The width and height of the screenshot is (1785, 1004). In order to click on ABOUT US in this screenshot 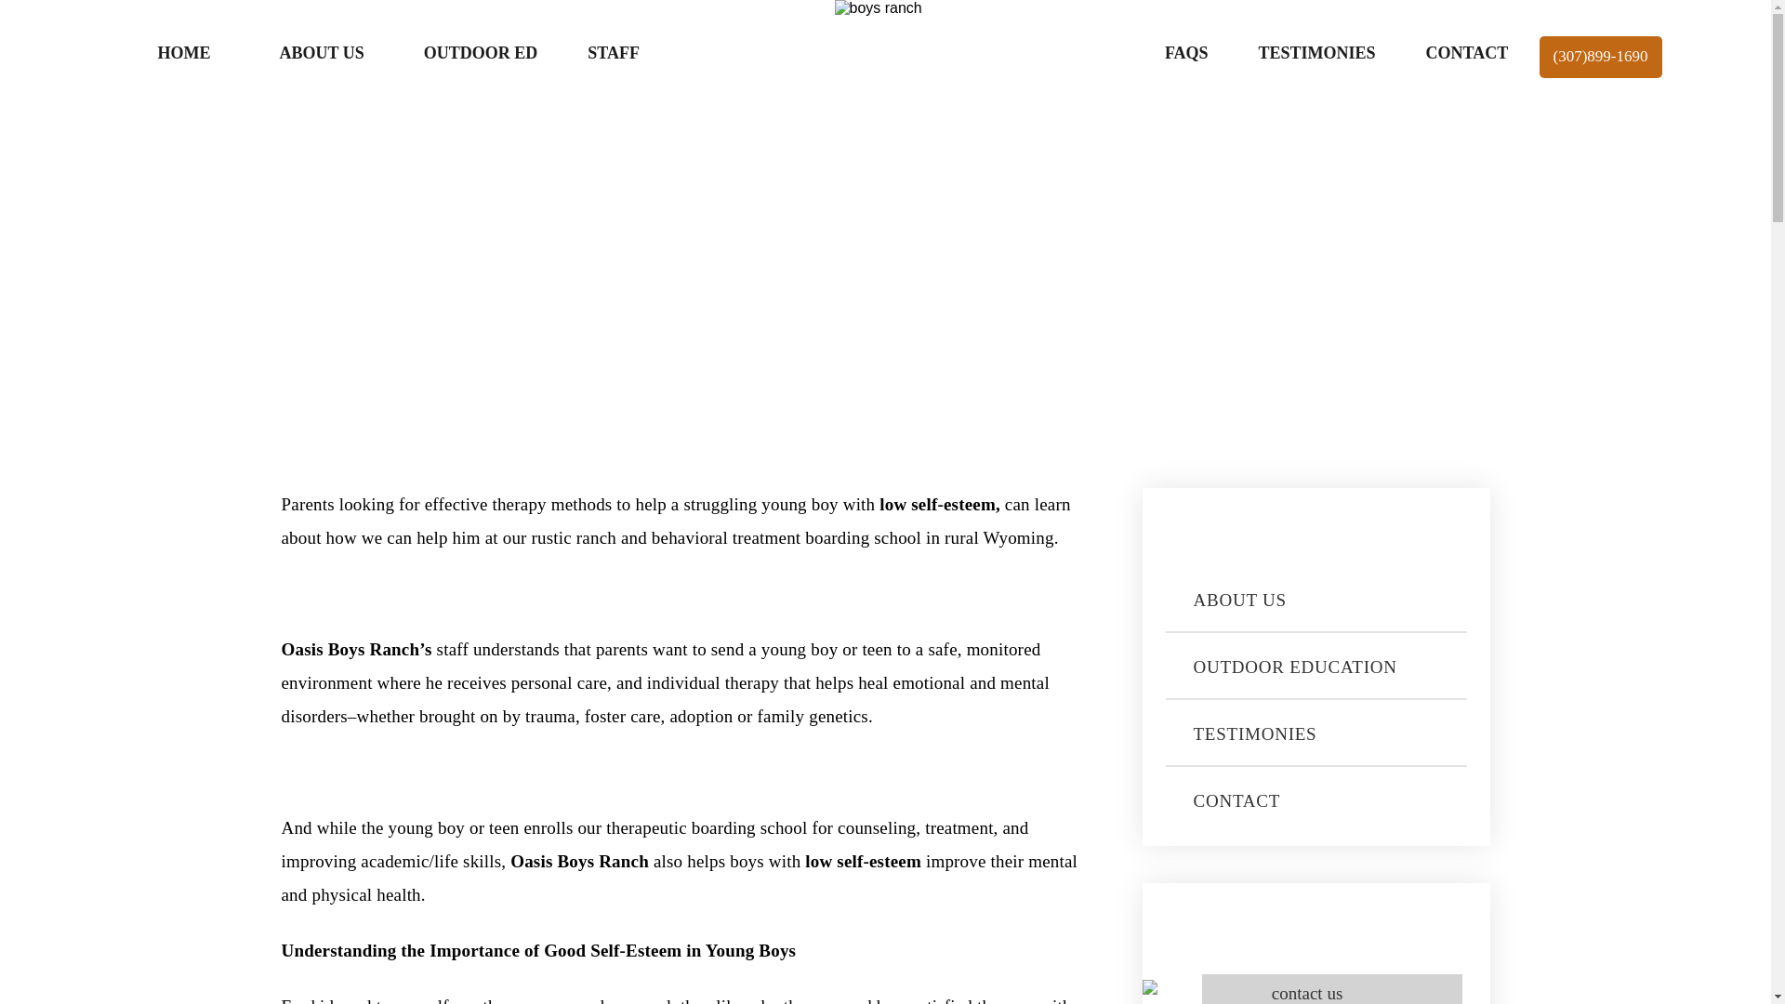, I will do `click(1316, 600)`.